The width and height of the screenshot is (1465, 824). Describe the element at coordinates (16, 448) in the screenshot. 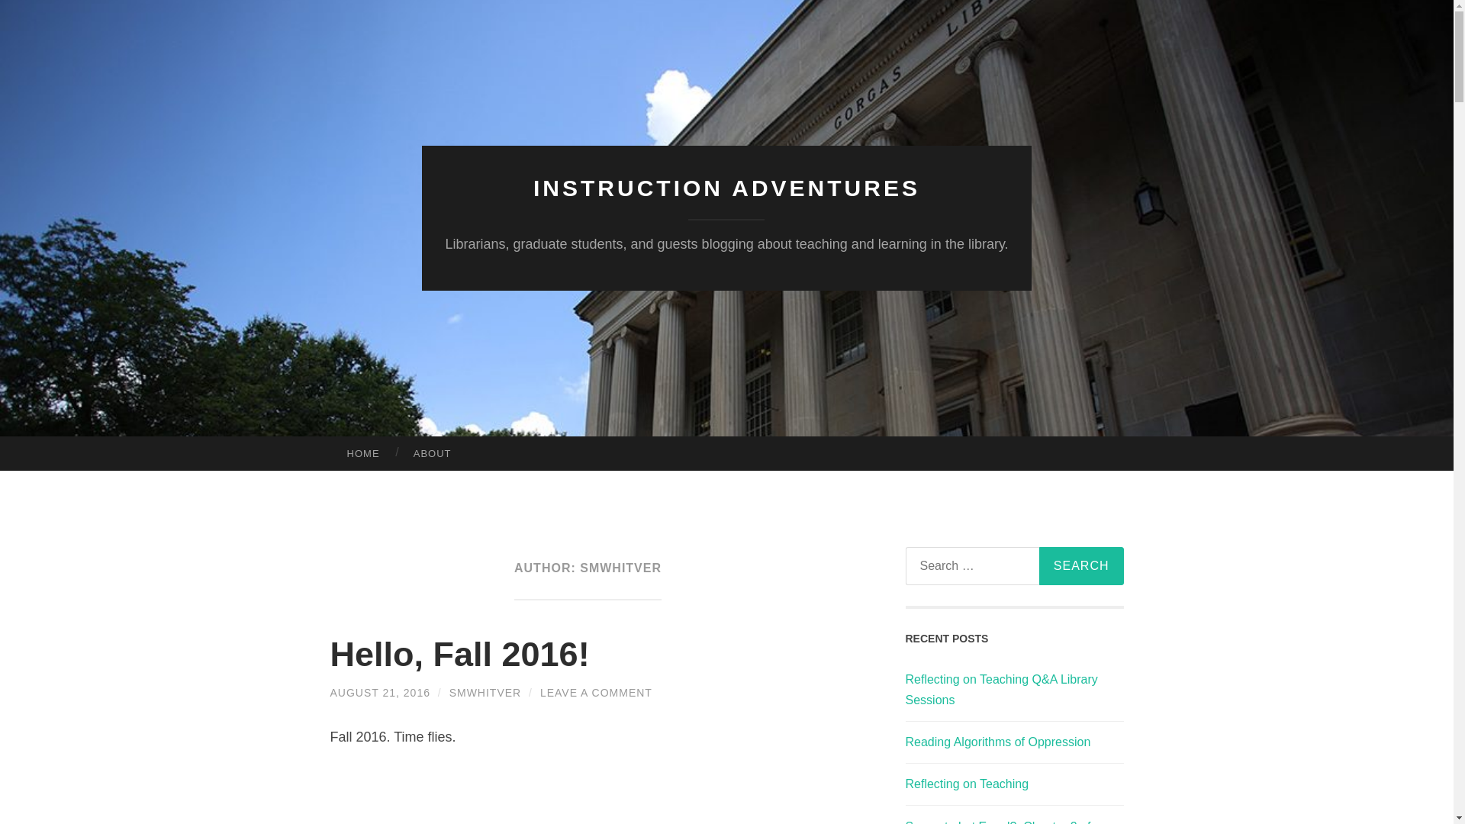

I see `SKIP TO CONTENT` at that location.